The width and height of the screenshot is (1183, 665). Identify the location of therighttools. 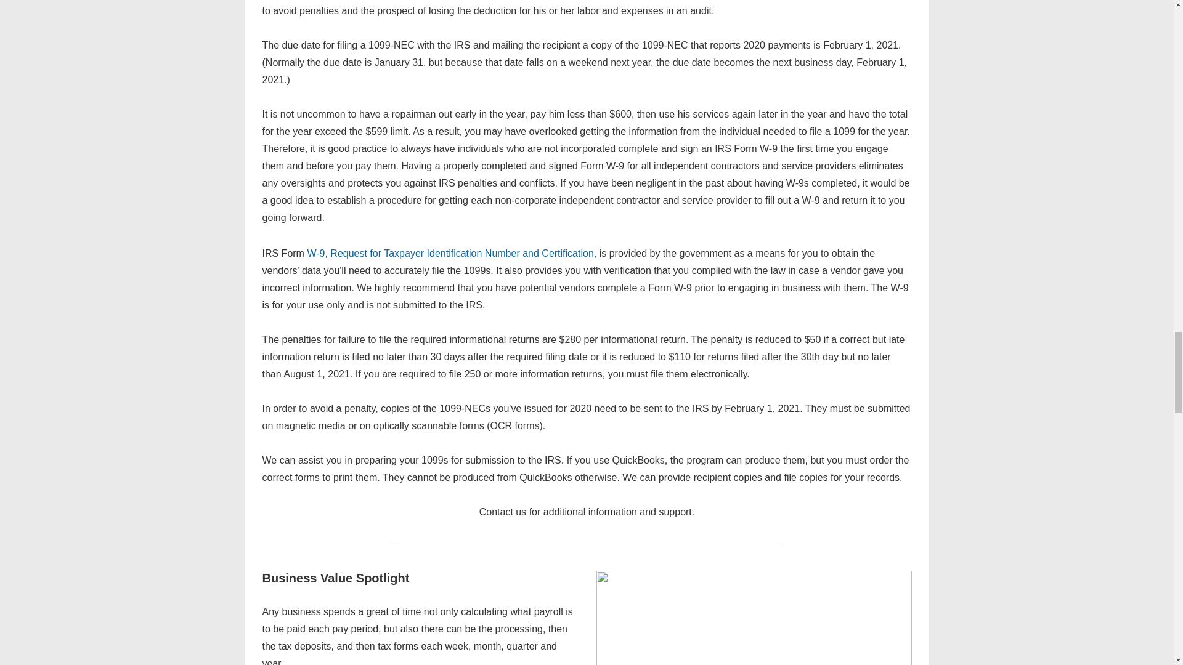
(754, 618).